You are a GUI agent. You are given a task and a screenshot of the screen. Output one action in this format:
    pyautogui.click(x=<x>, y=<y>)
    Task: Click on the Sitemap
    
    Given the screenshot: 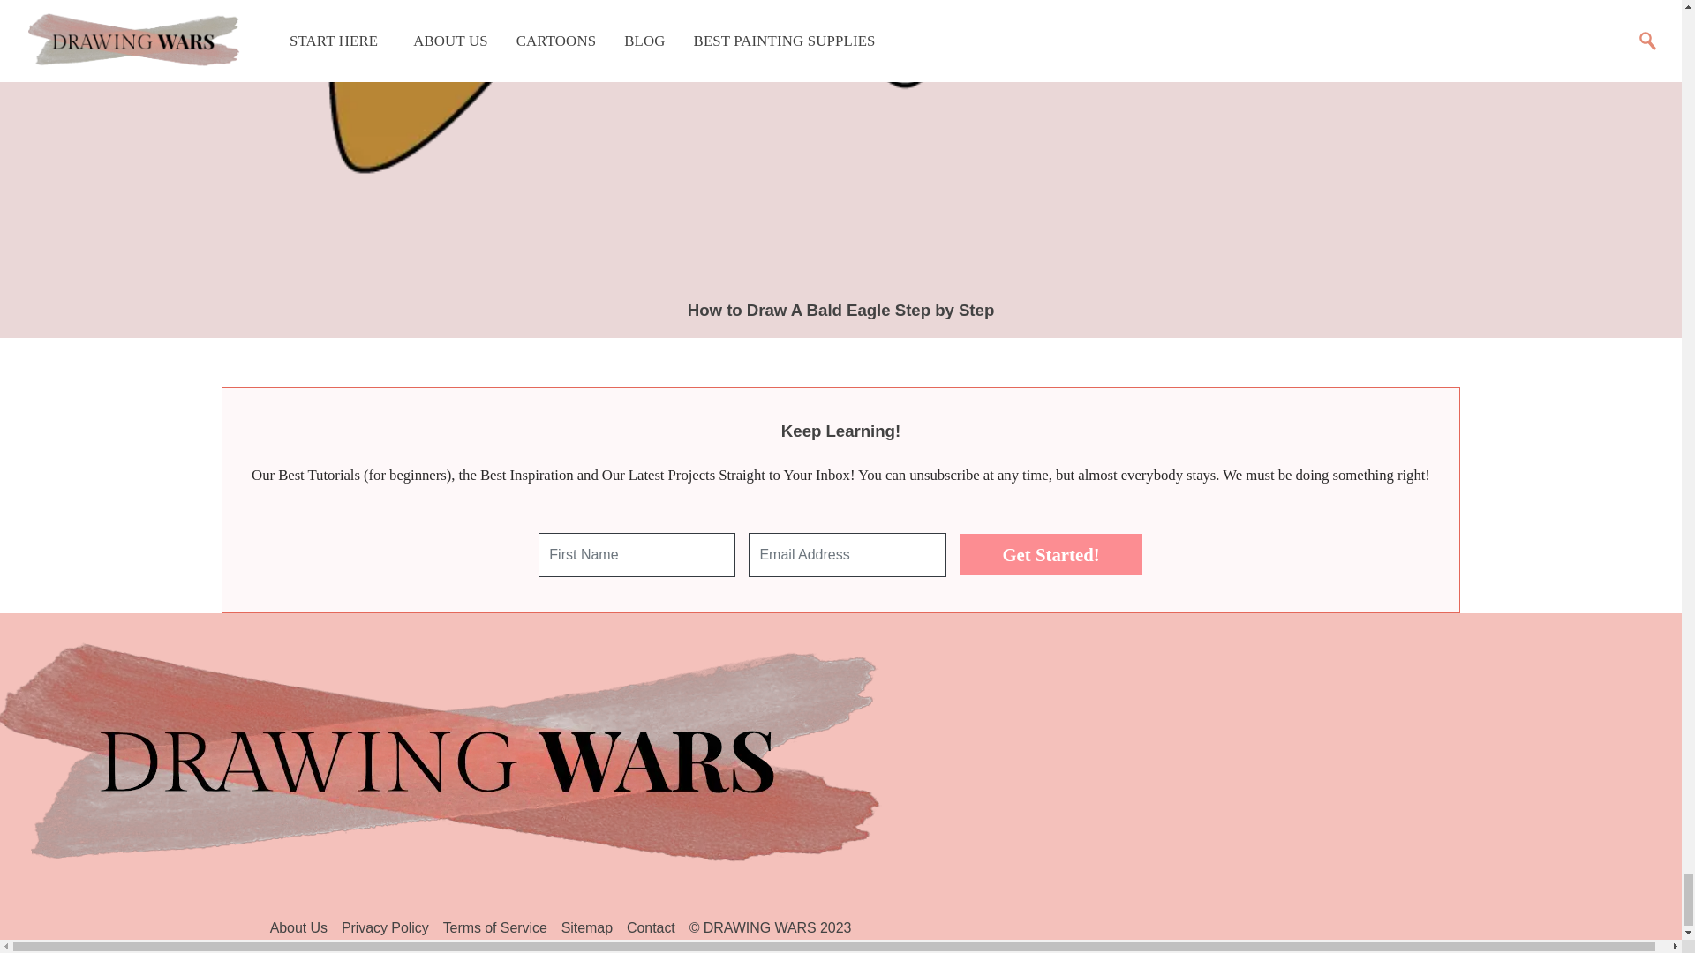 What is the action you would take?
    pyautogui.click(x=586, y=928)
    